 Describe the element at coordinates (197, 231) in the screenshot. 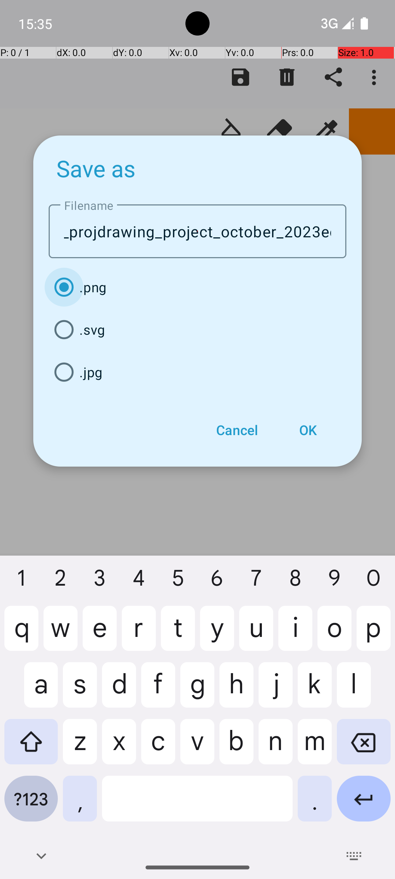

I see `image_2023_10_1drawing_projdrawing_project_october_2023ect_october20235_15_34_17` at that location.